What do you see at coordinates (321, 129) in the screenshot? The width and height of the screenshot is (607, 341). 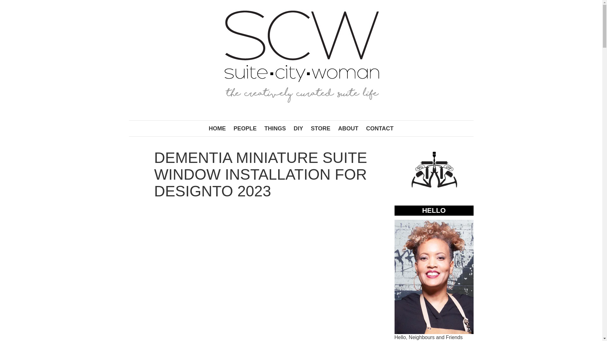 I see `STORE` at bounding box center [321, 129].